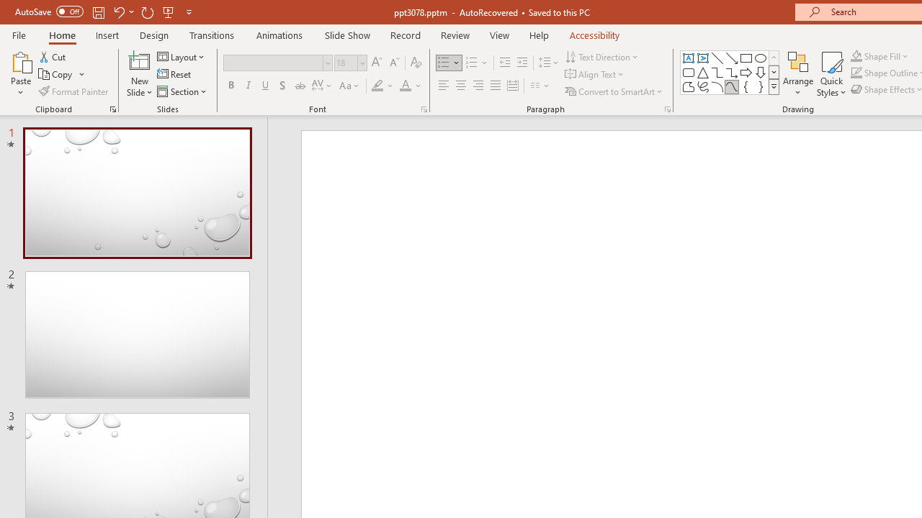 This screenshot has height=518, width=922. What do you see at coordinates (137, 335) in the screenshot?
I see `Slide` at bounding box center [137, 335].